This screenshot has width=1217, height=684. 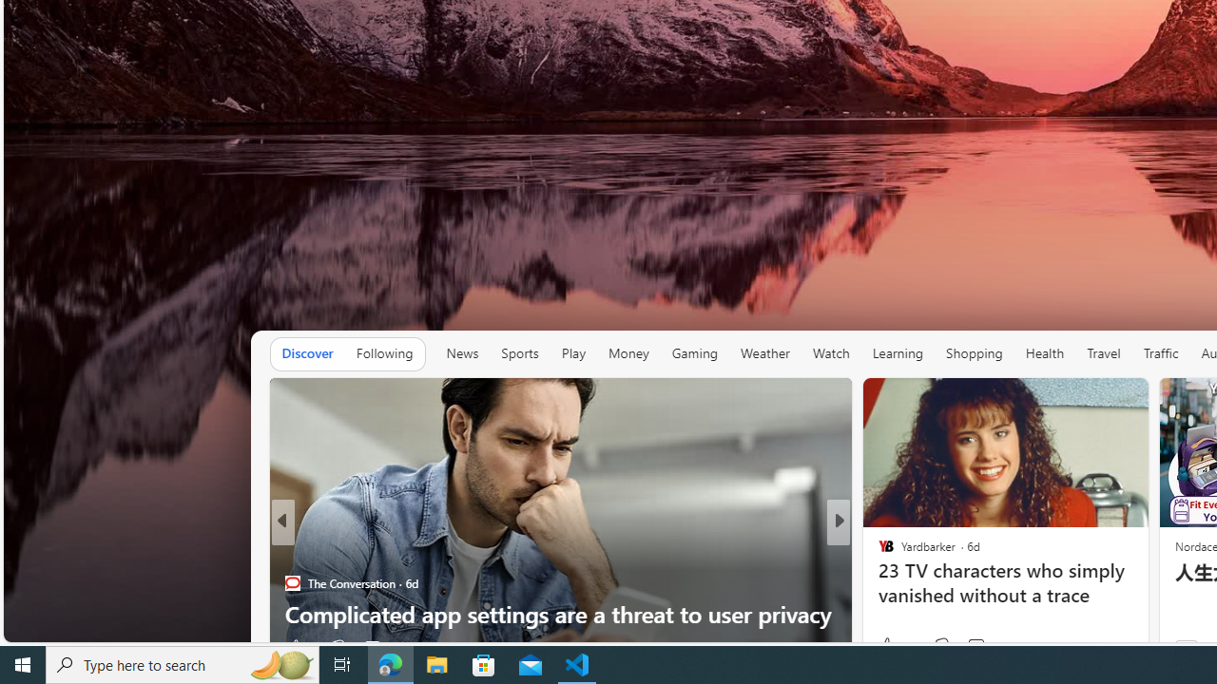 What do you see at coordinates (878, 552) in the screenshot?
I see `The Washington Post` at bounding box center [878, 552].